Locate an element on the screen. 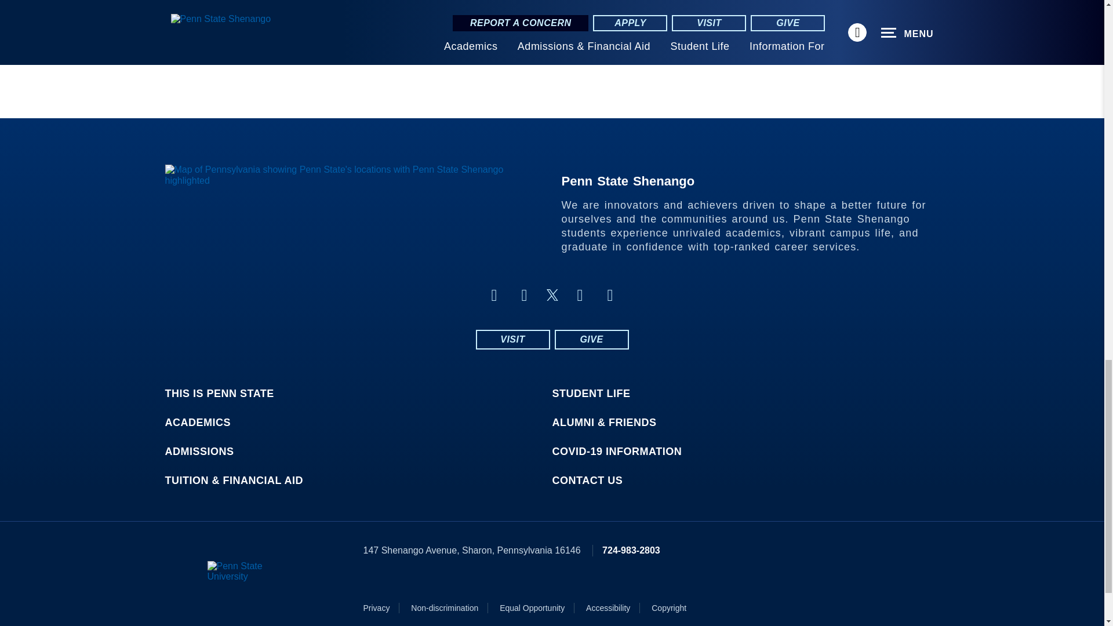 Image resolution: width=1113 pixels, height=626 pixels. Penn State University is located at coordinates (255, 572).